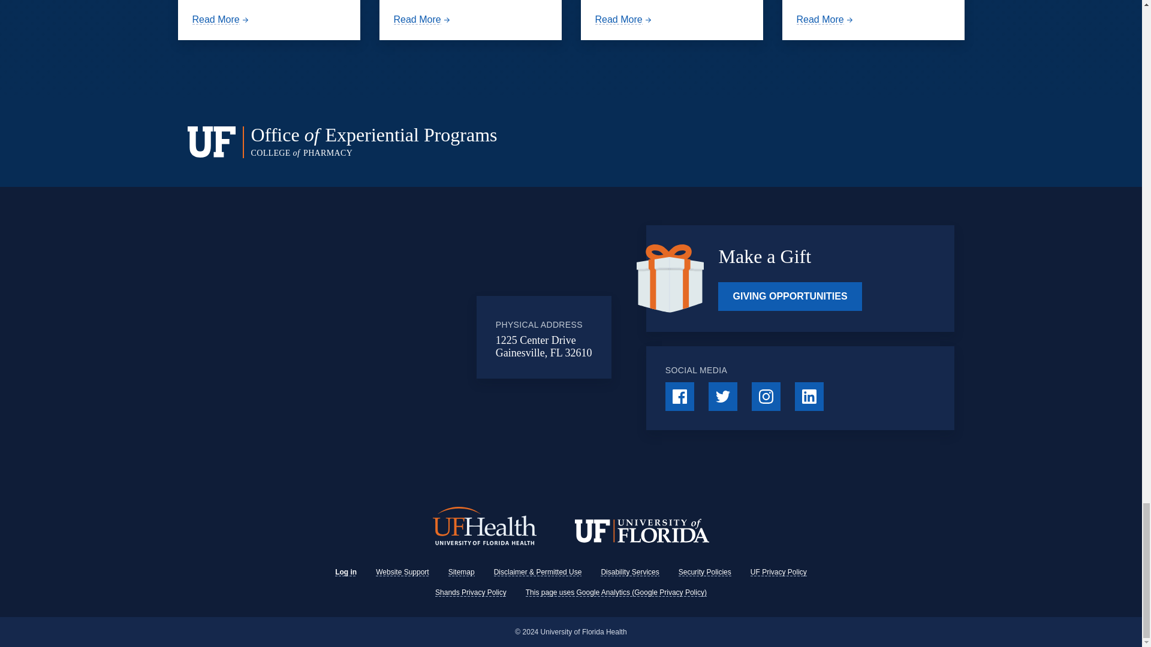 The image size is (1151, 647). I want to click on Shands Privacy Policy, so click(470, 592).